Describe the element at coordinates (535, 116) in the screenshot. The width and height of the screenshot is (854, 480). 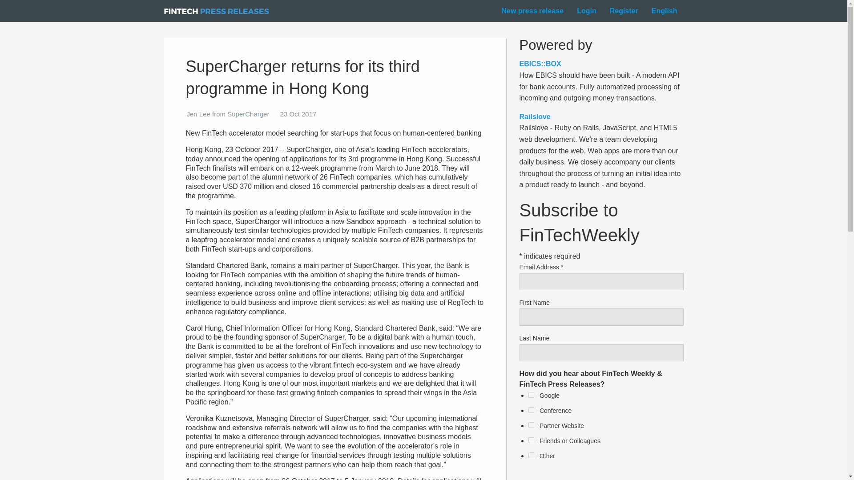
I see `Railslove` at that location.